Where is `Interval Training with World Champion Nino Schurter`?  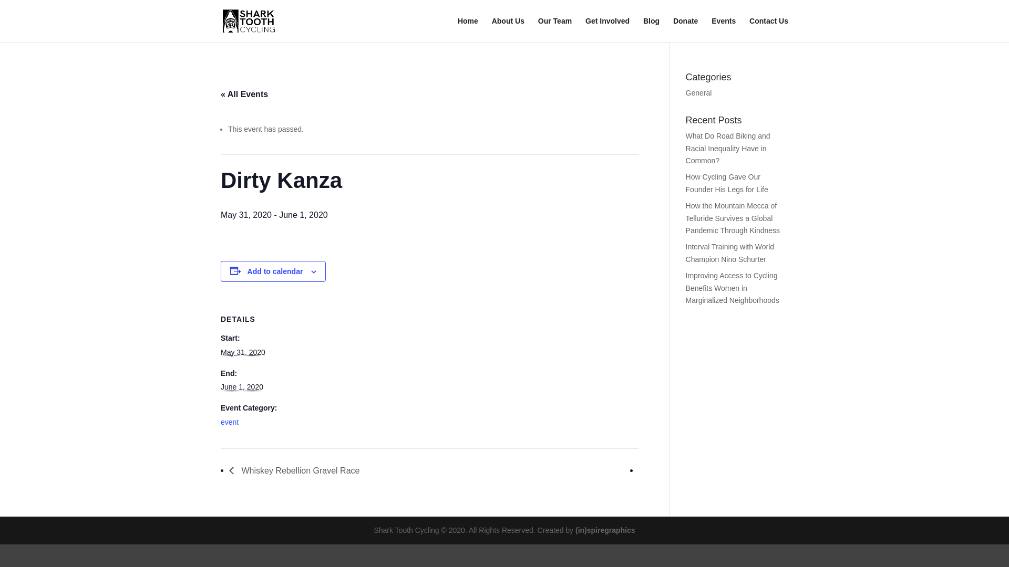
Interval Training with World Champion Nino Schurter is located at coordinates (730, 253).